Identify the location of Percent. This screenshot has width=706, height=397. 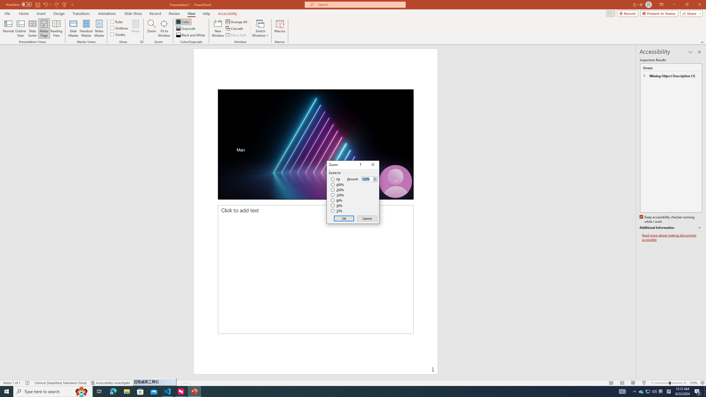
(367, 179).